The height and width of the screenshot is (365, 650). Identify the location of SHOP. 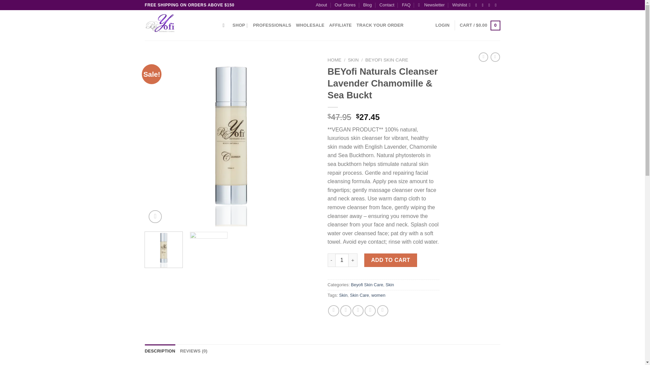
(240, 25).